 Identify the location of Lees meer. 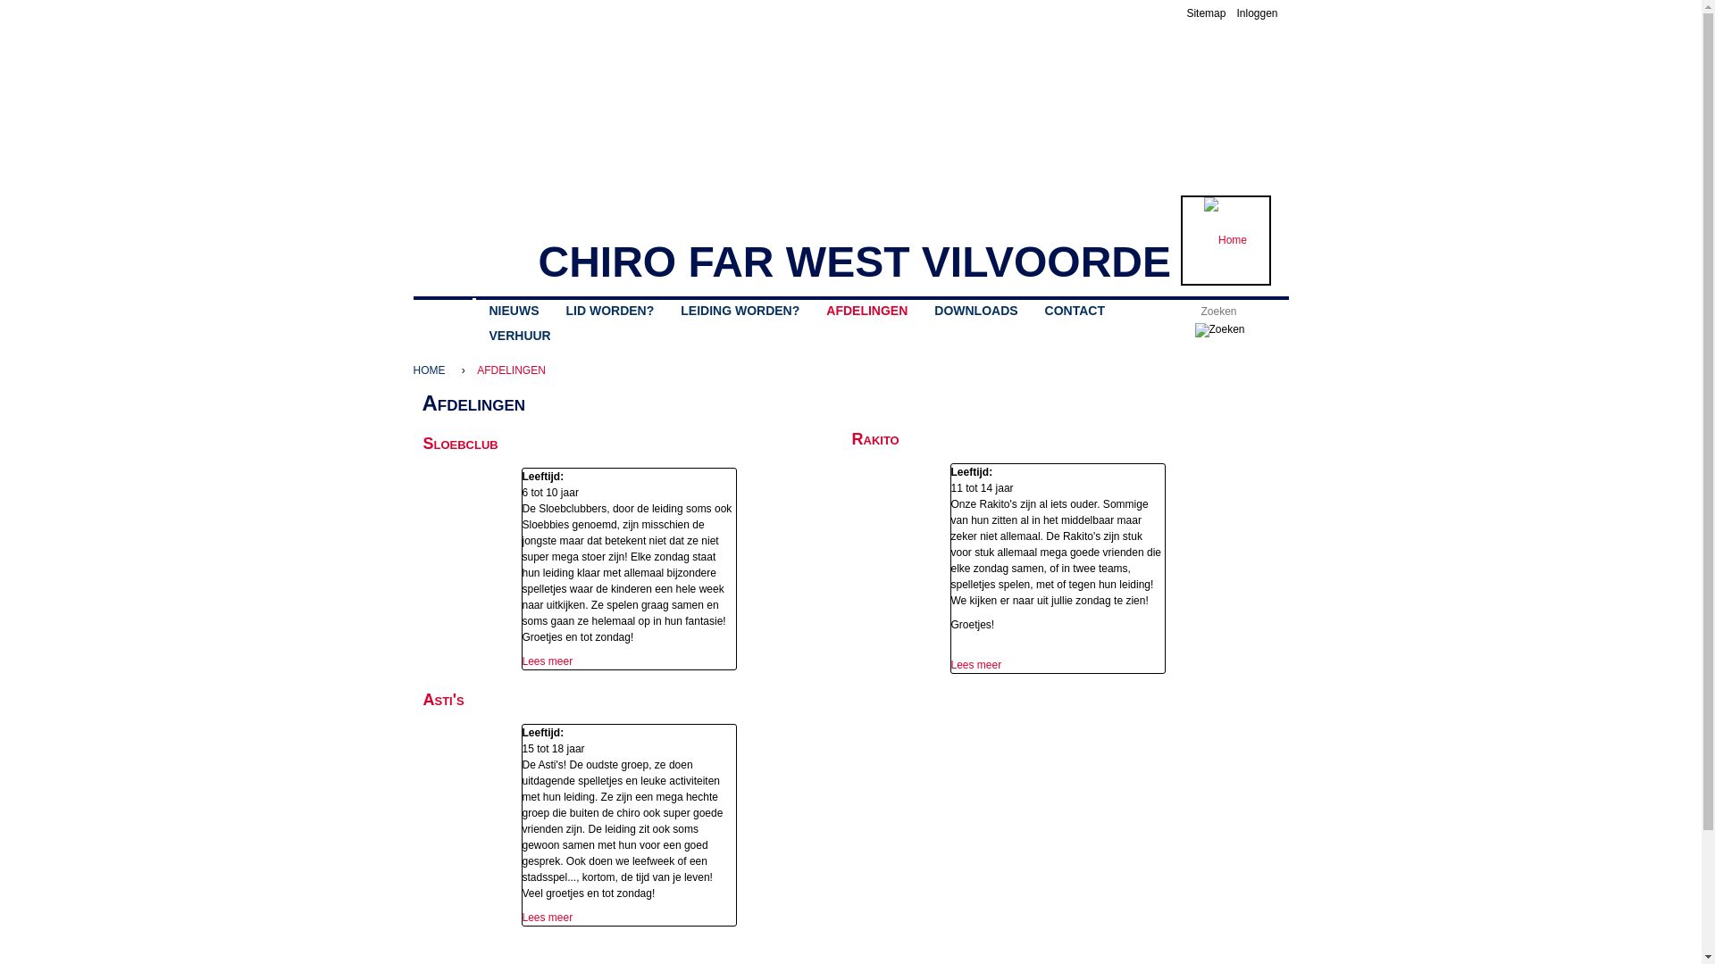
(547, 918).